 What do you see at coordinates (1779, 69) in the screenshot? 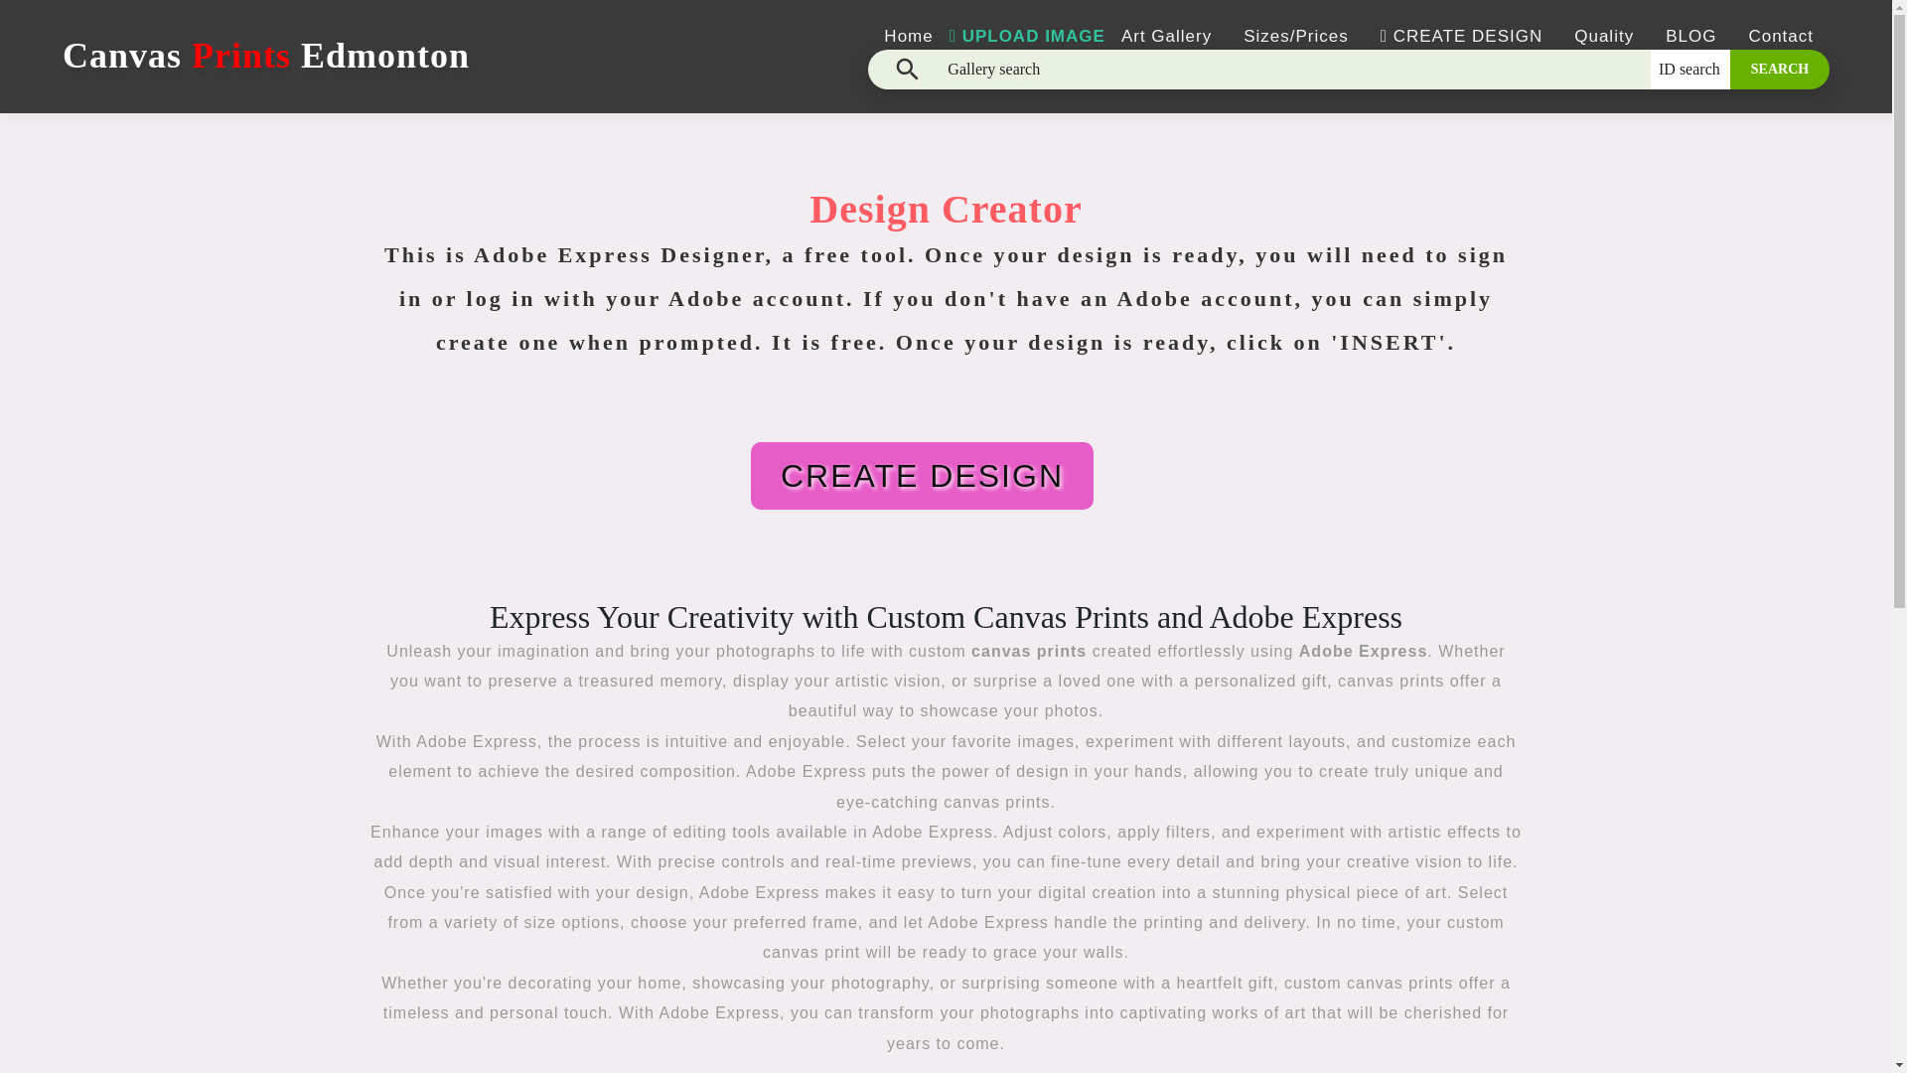
I see `SEARCH` at bounding box center [1779, 69].